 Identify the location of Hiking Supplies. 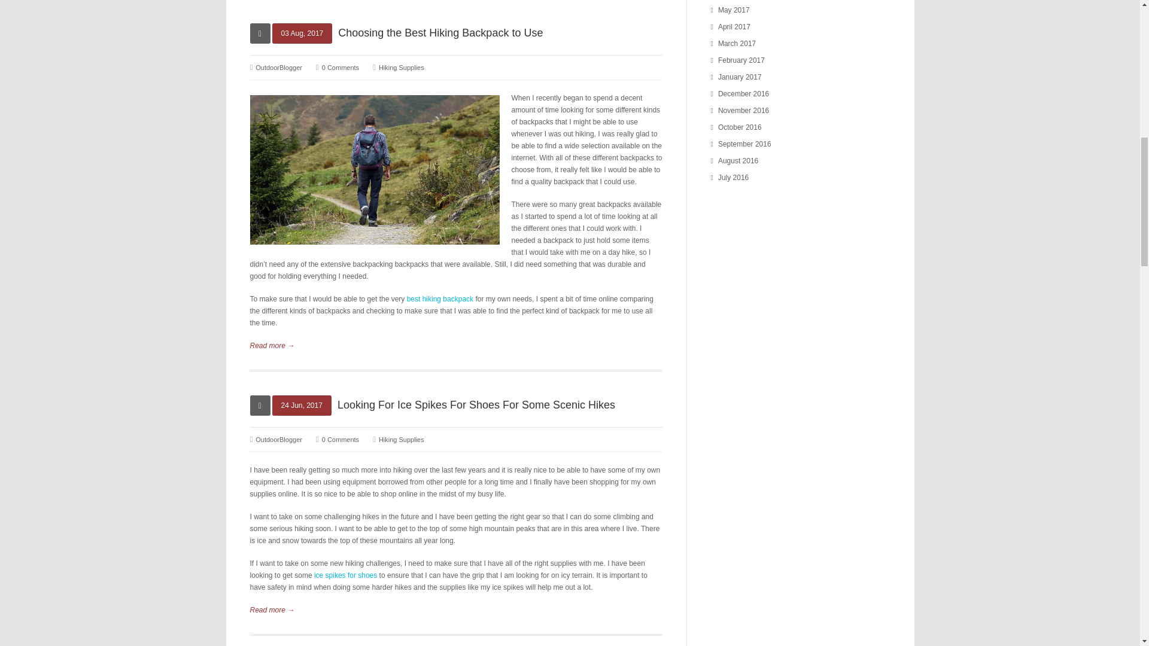
(401, 67).